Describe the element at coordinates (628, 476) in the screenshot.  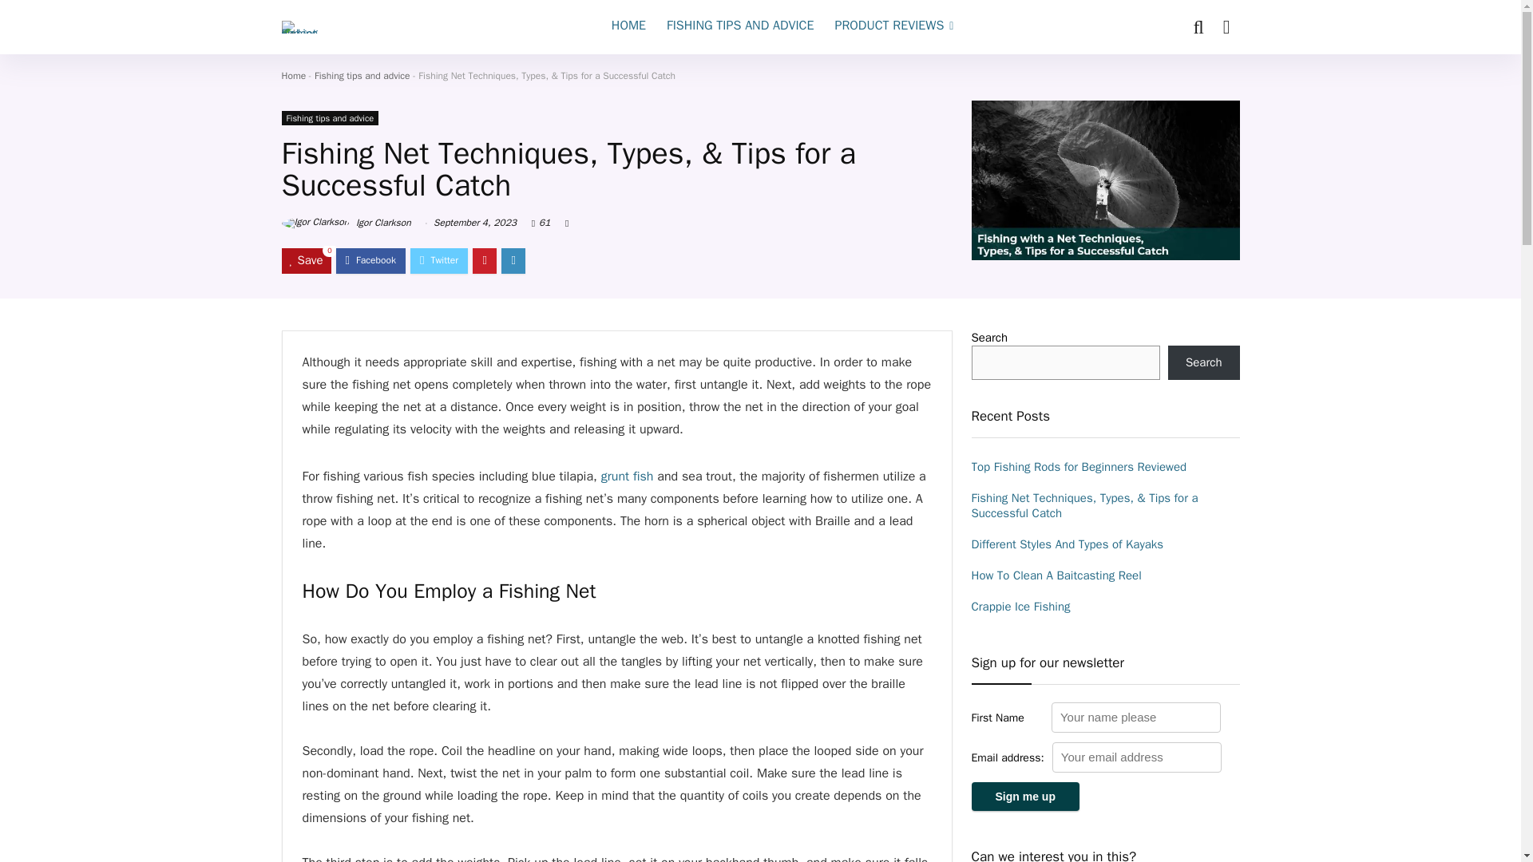
I see `grunt fish` at that location.